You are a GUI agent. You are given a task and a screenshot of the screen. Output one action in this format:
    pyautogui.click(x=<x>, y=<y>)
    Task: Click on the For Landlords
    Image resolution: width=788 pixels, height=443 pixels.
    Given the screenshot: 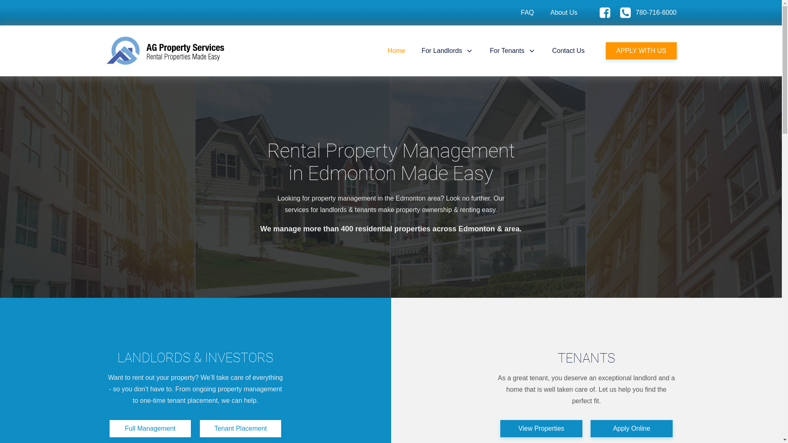 What is the action you would take?
    pyautogui.click(x=447, y=51)
    